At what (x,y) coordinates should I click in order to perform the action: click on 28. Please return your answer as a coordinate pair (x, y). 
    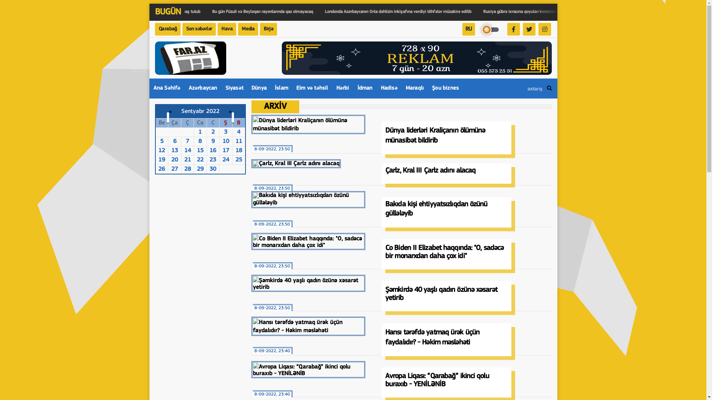
    Looking at the image, I should click on (188, 169).